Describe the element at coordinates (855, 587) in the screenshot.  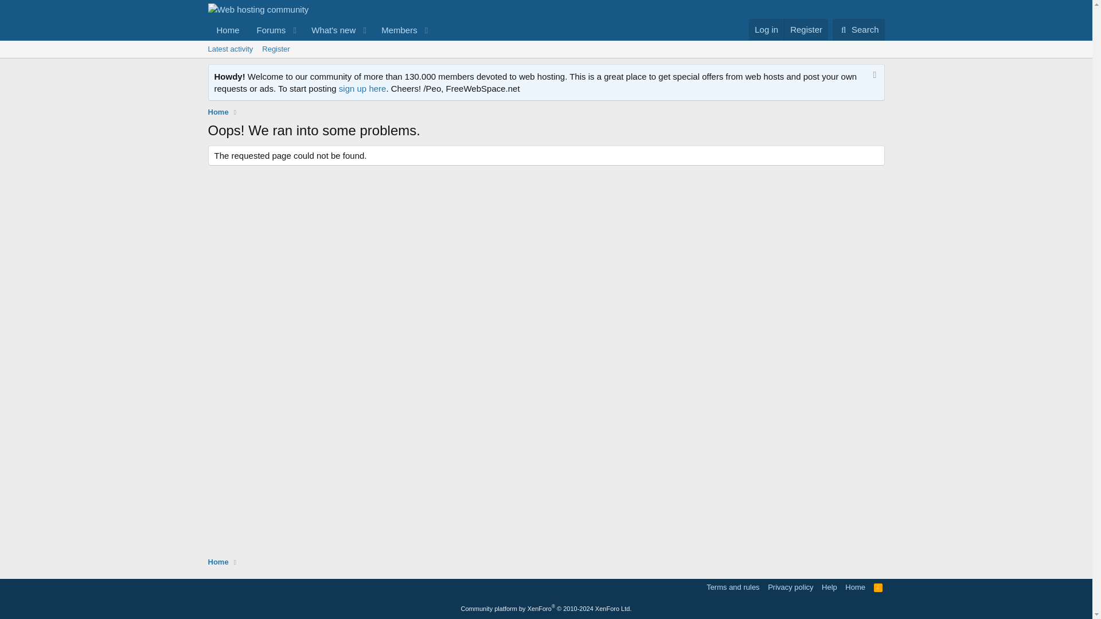
I see `RSS` at that location.